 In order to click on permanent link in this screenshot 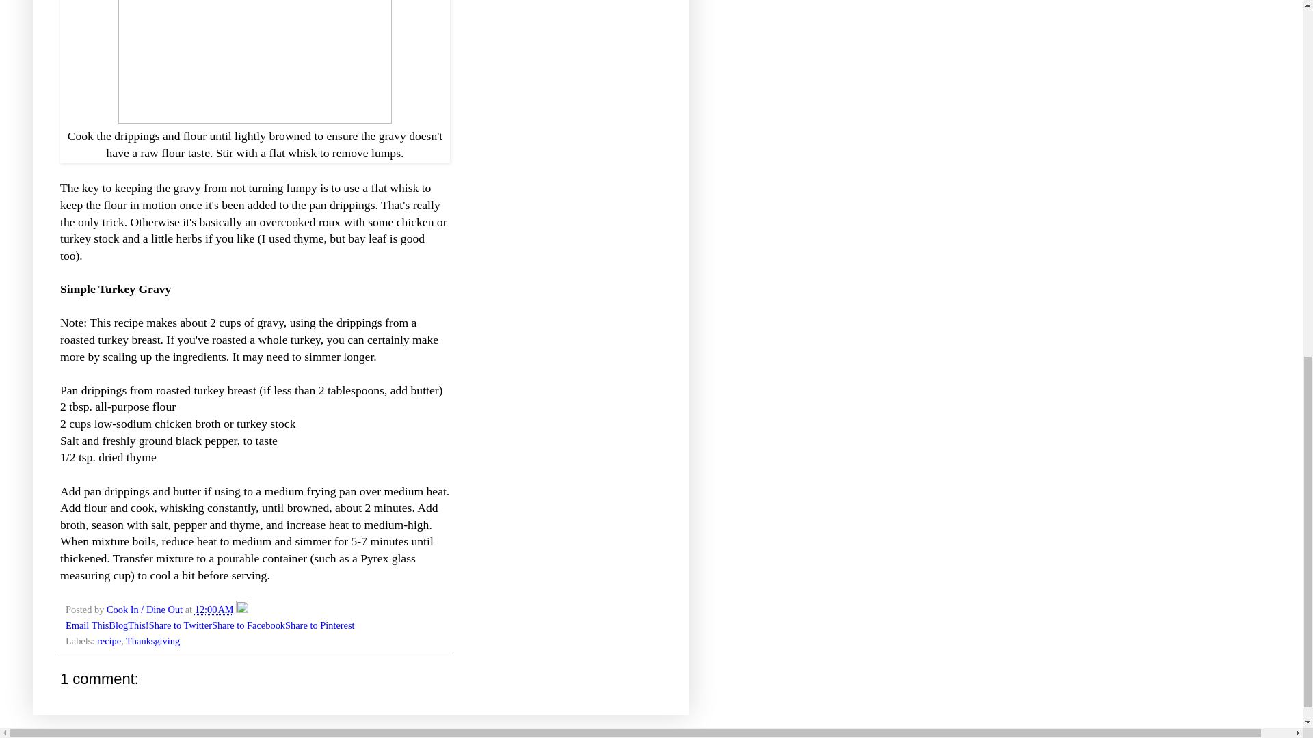, I will do `click(213, 610)`.